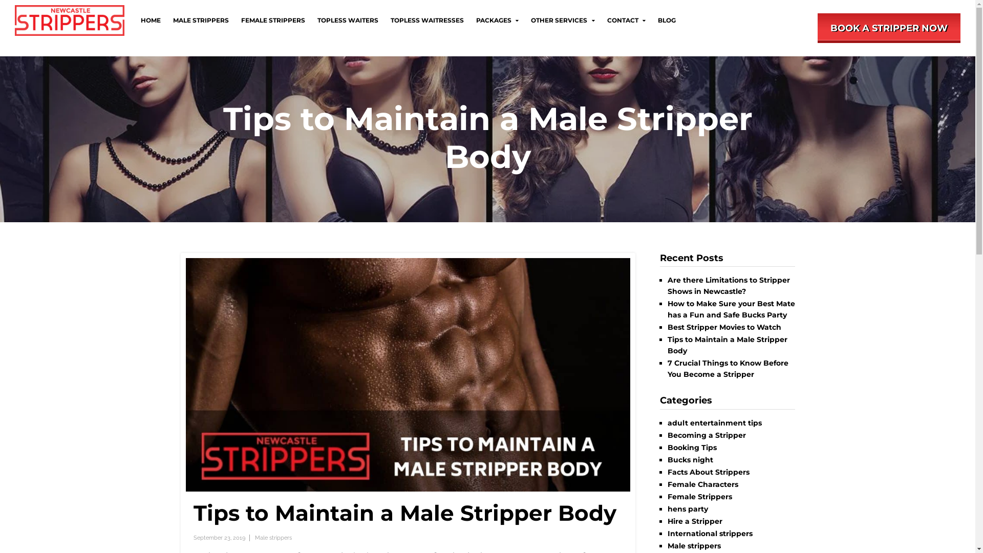 The image size is (983, 553). What do you see at coordinates (627, 20) in the screenshot?
I see `CONTACT` at bounding box center [627, 20].